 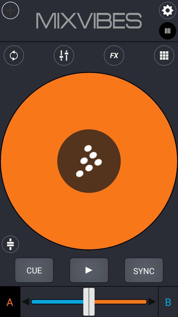 I want to click on open icon above the b icon, so click(x=144, y=270).